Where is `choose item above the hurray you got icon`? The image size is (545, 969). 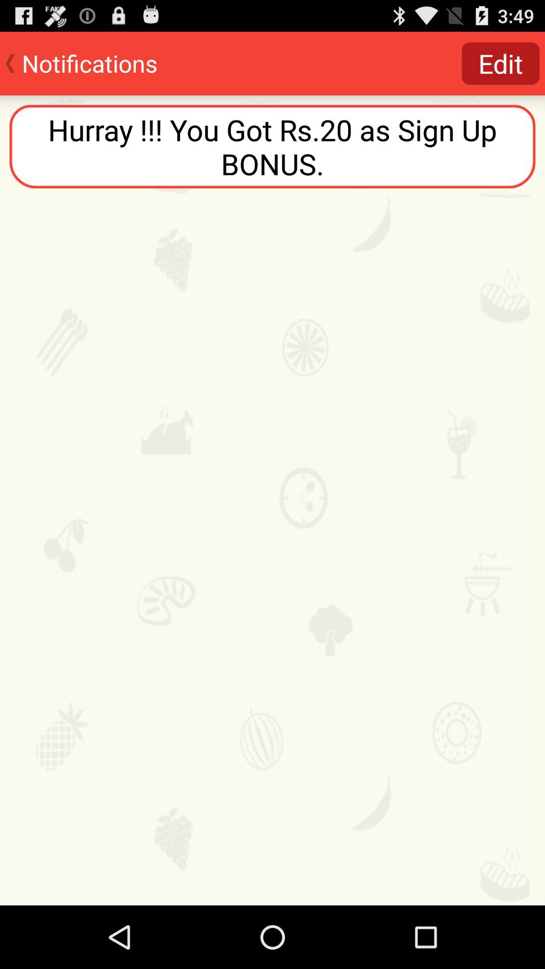
choose item above the hurray you got icon is located at coordinates (501, 64).